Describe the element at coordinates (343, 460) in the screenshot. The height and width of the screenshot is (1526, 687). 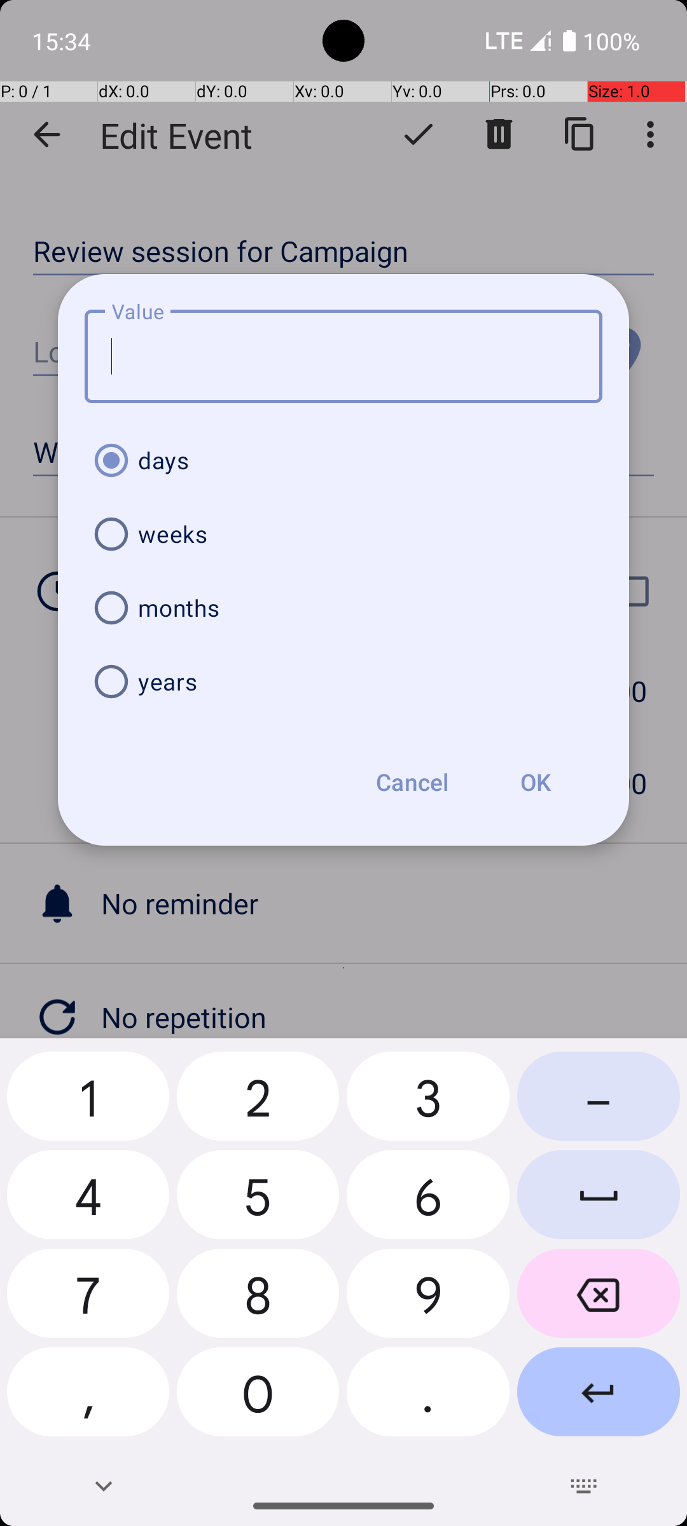
I see `days` at that location.